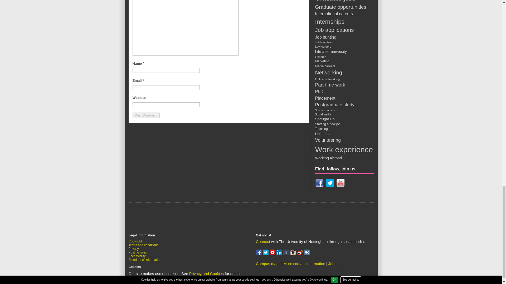  I want to click on Terms and conditions, so click(143, 245).